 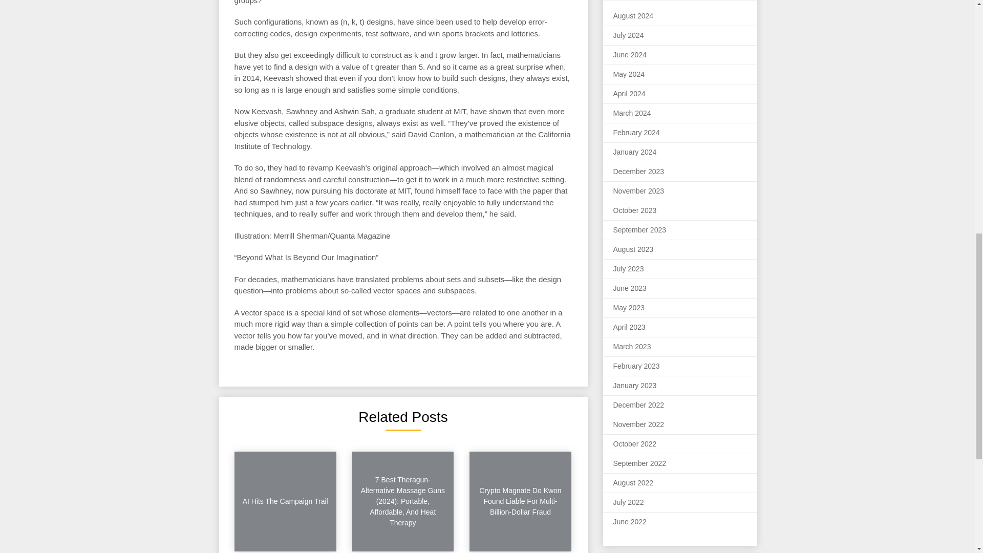 I want to click on July 2022, so click(x=629, y=502).